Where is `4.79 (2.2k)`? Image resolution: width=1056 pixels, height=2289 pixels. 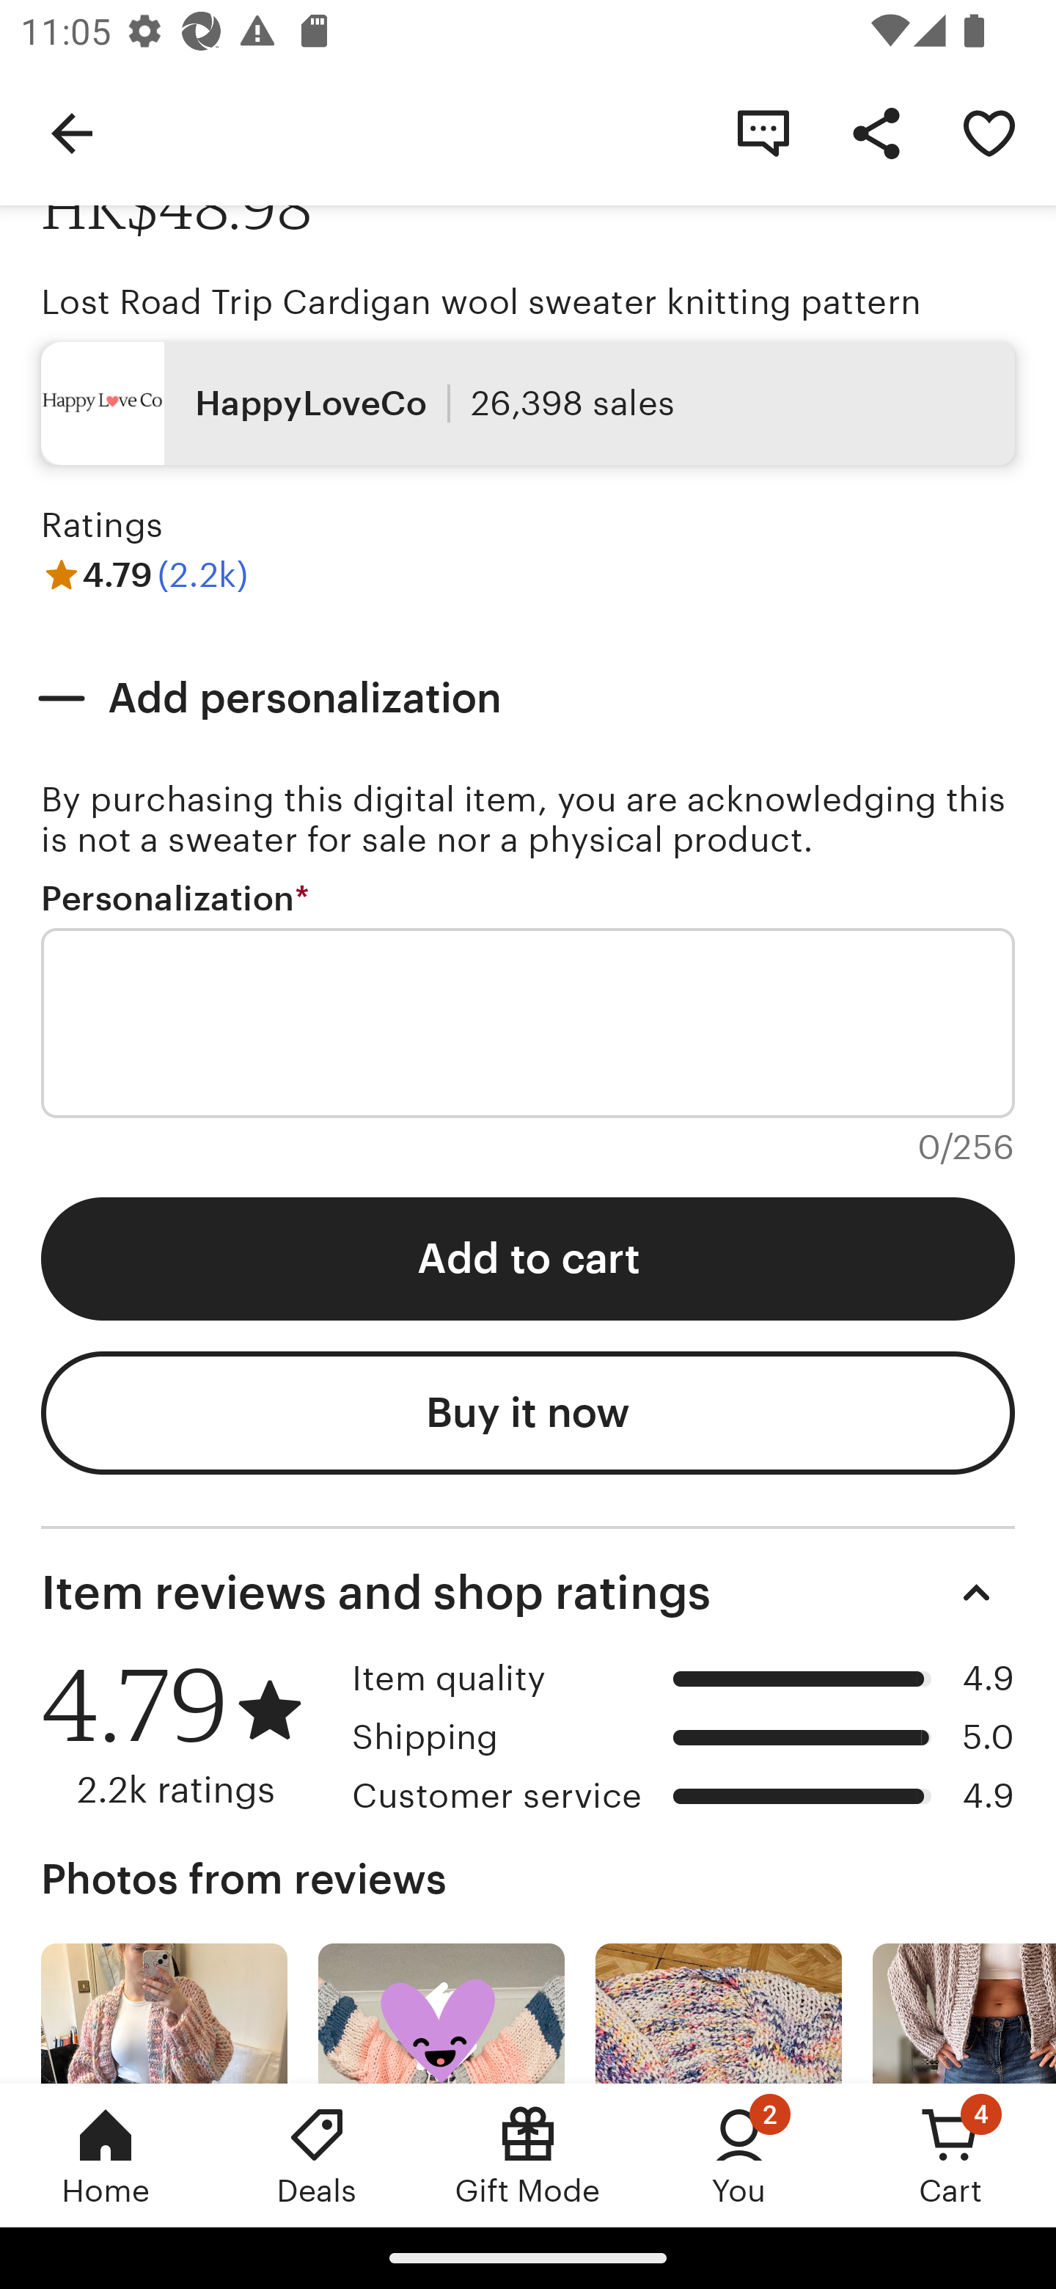
4.79 (2.2k) is located at coordinates (144, 574).